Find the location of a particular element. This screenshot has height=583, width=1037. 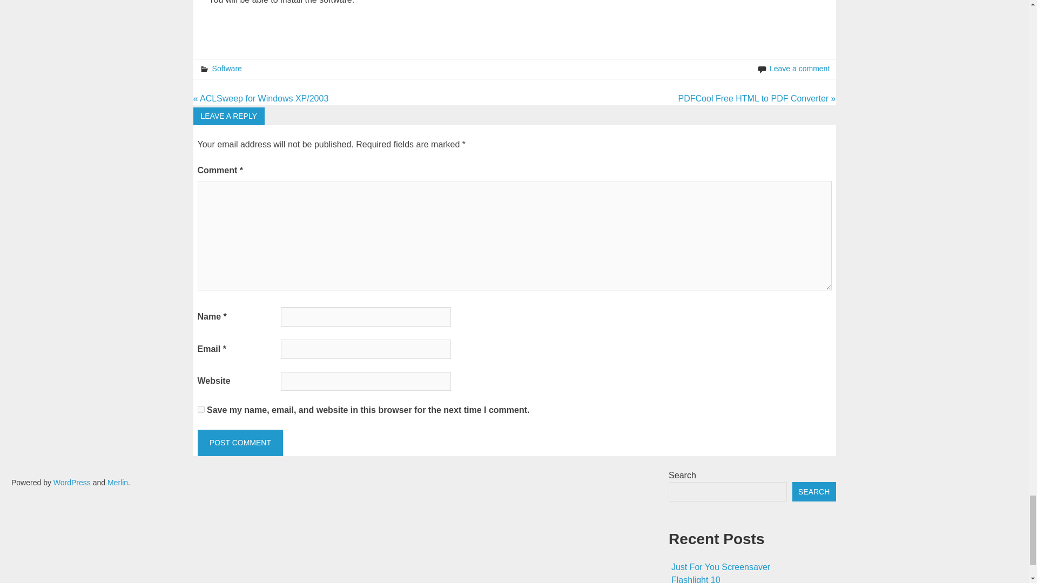

WordPress is located at coordinates (72, 482).